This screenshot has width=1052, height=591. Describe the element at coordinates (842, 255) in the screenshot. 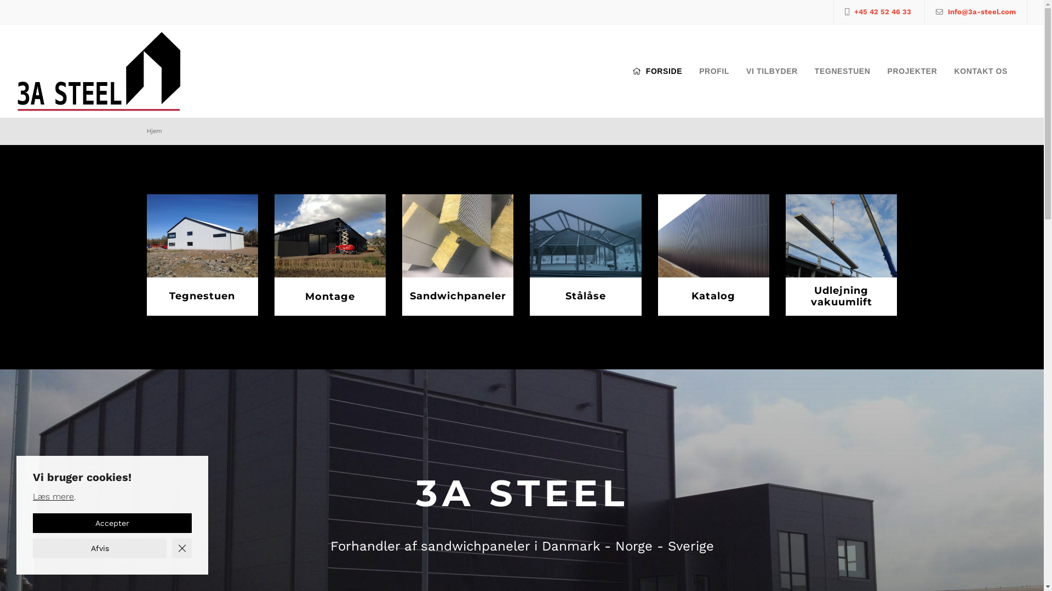

I see `Udlejning vakuumlift` at that location.